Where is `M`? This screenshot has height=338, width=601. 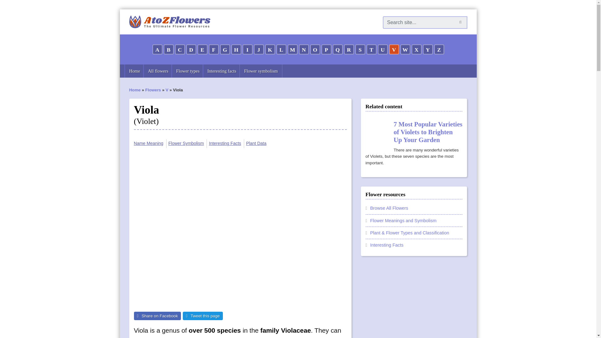 M is located at coordinates (292, 49).